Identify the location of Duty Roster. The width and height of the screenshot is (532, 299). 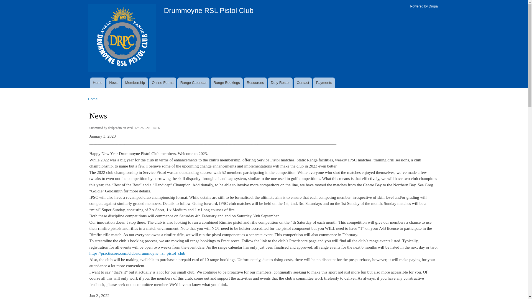
(280, 83).